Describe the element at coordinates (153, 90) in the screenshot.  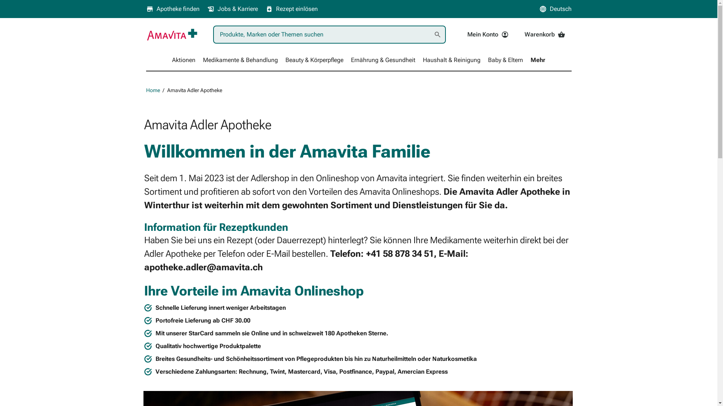
I see `Home` at that location.